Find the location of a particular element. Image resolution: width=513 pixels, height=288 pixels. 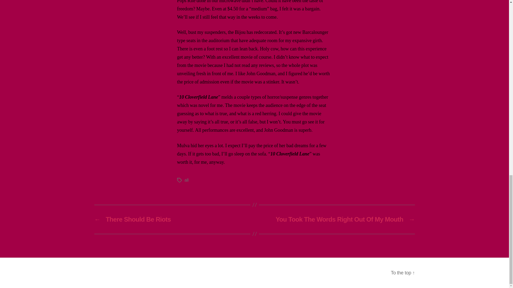

Tales From The Trailer Park is located at coordinates (141, 273).